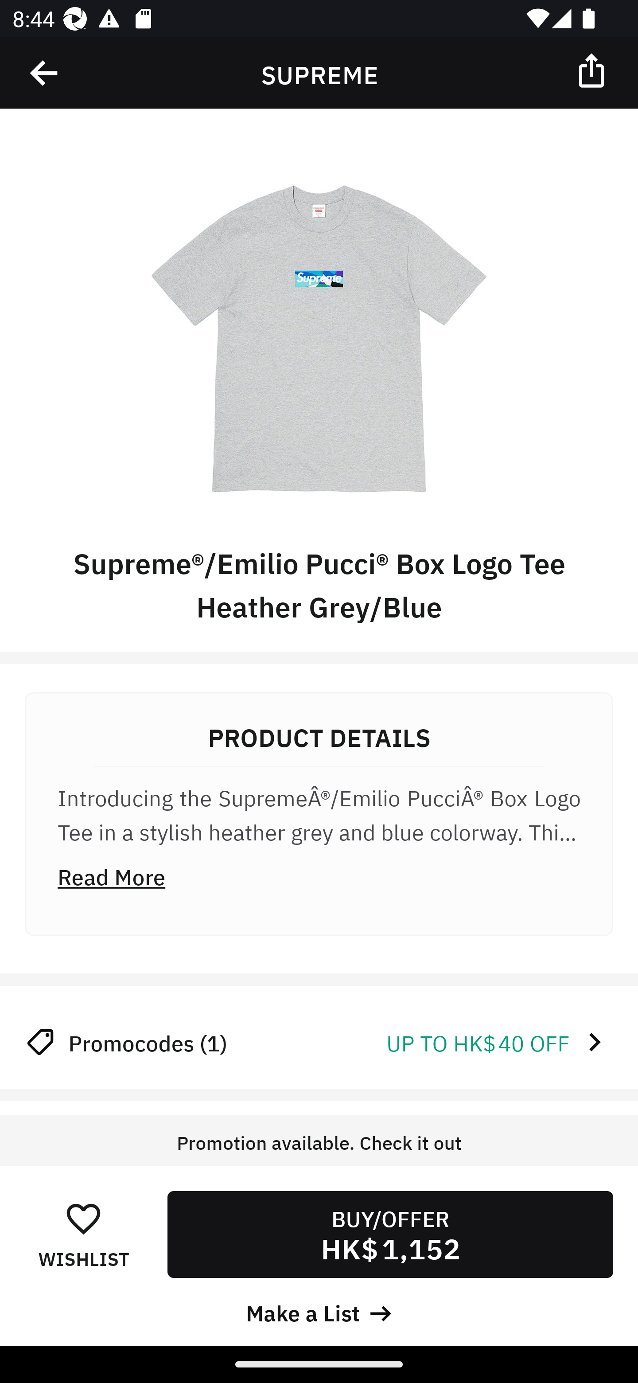 This screenshot has height=1383, width=638. What do you see at coordinates (319, 1042) in the screenshot?
I see `Promocodes (1) UP TO HK$ 40 OFF ` at bounding box center [319, 1042].